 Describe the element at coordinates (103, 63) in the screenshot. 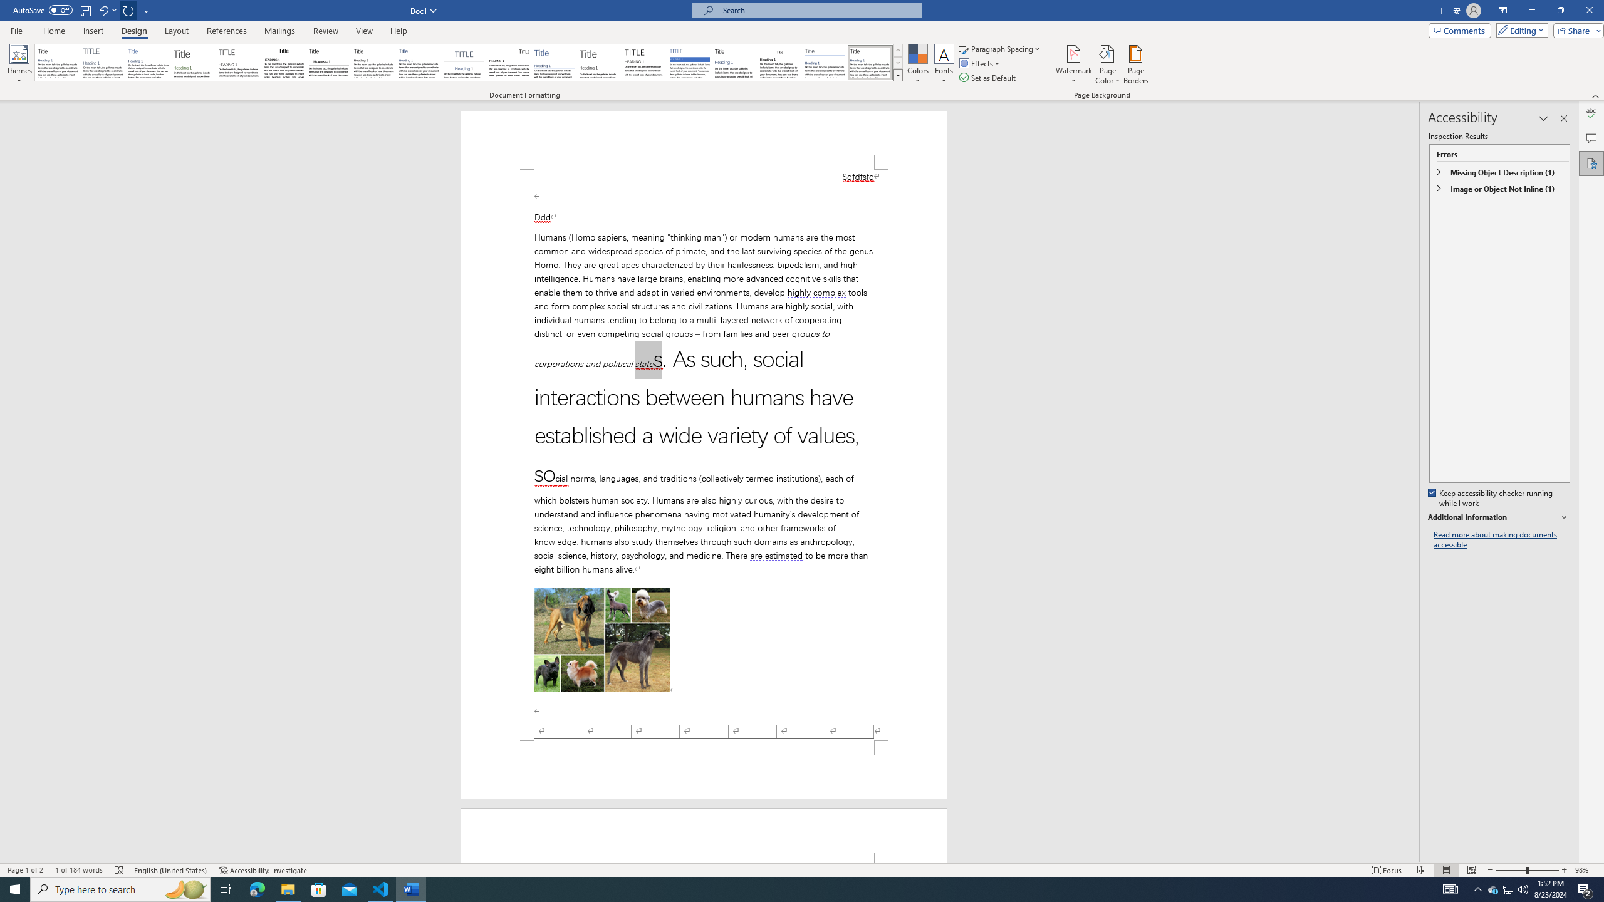

I see `Basic (Elegant)` at that location.